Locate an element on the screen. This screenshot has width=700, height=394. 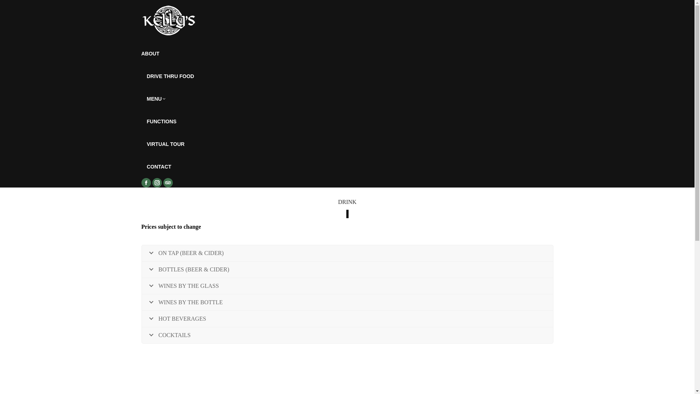
Facebook page opens in new window is located at coordinates (146, 183).